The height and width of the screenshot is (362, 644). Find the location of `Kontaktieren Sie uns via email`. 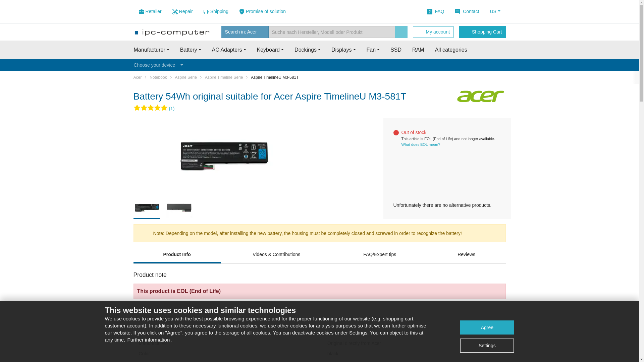

Kontaktieren Sie uns via email is located at coordinates (467, 11).